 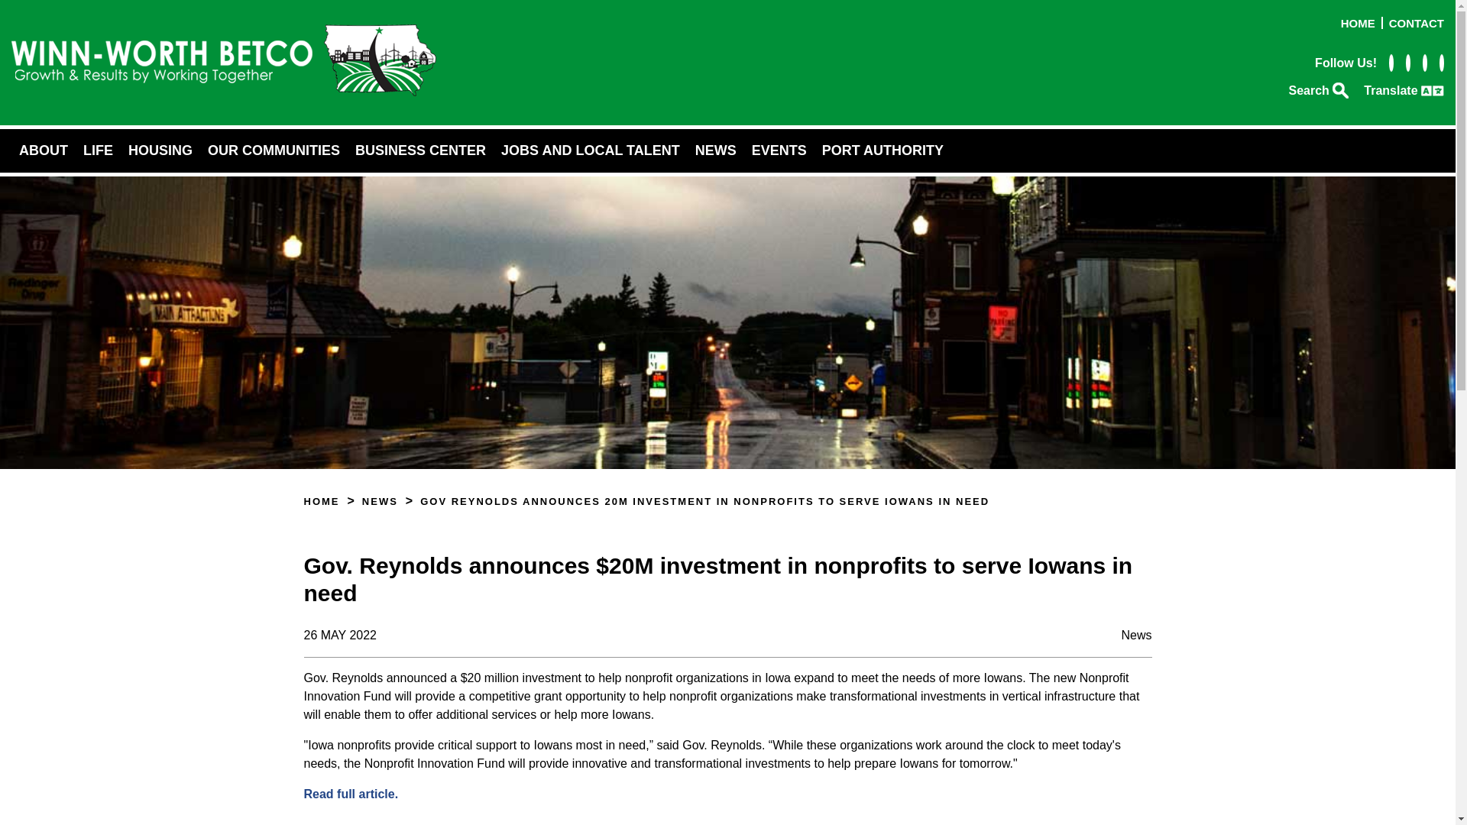 What do you see at coordinates (1417, 23) in the screenshot?
I see `CONTACT` at bounding box center [1417, 23].